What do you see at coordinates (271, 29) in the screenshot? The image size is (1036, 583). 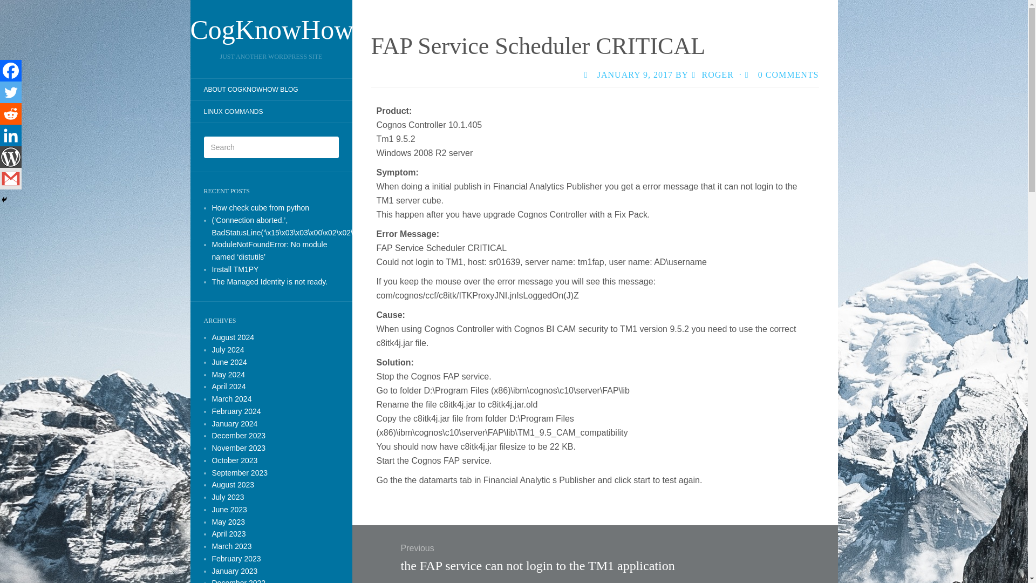 I see `CogKnowHow` at bounding box center [271, 29].